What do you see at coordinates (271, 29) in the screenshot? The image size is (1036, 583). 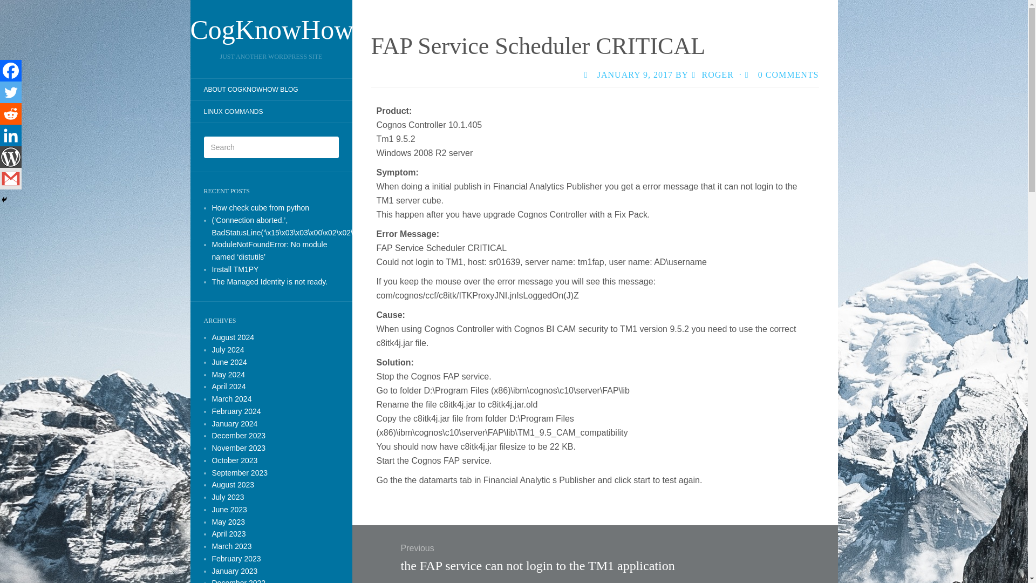 I see `CogKnowHow` at bounding box center [271, 29].